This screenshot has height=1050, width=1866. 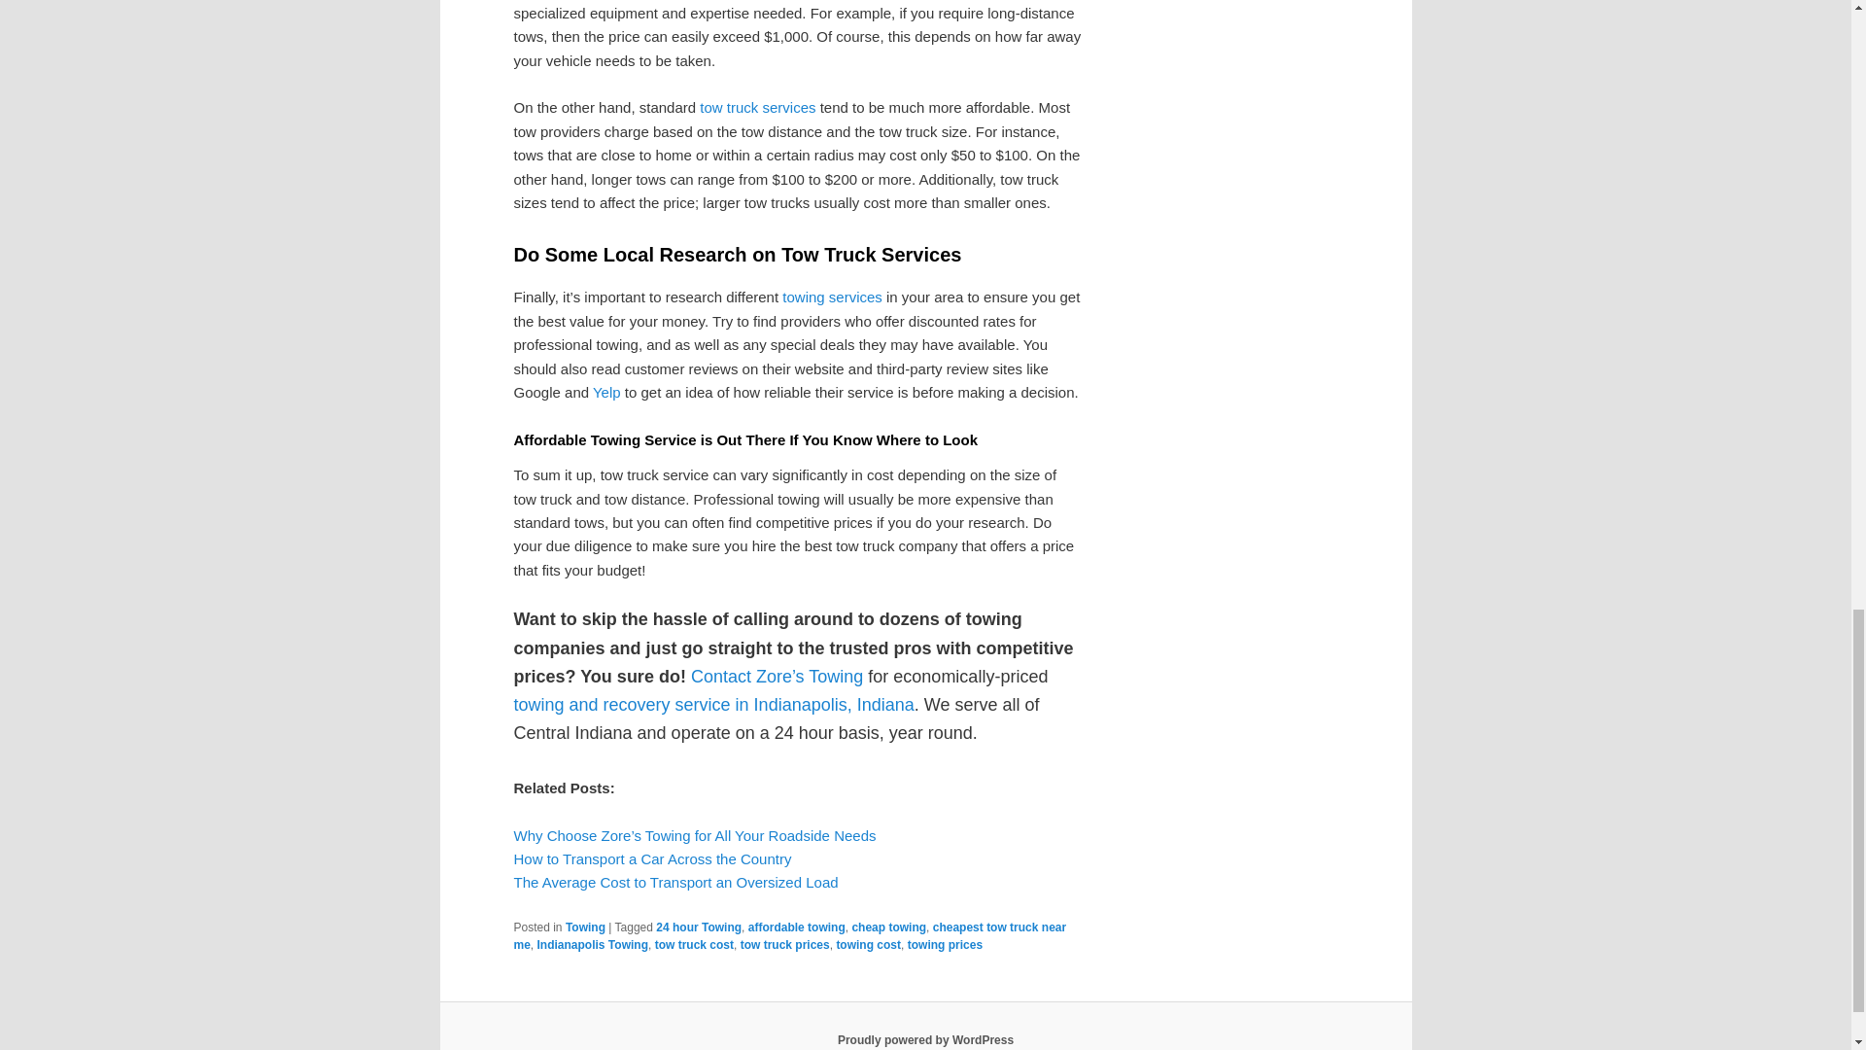 I want to click on 24 hour Towing, so click(x=698, y=927).